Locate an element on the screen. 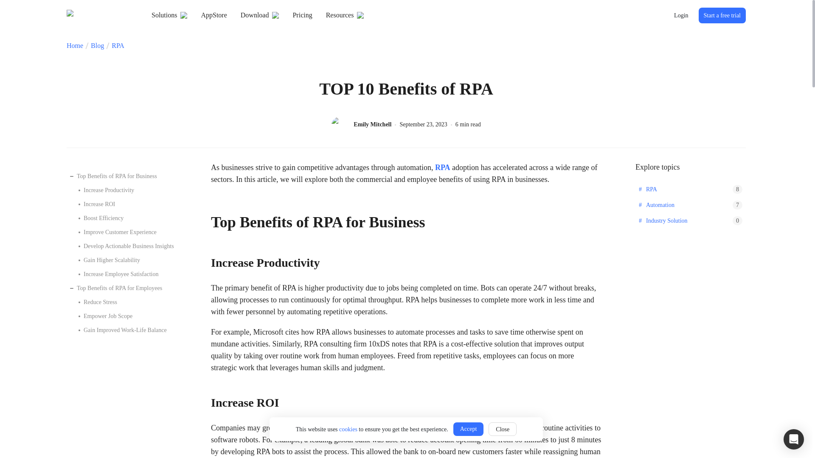 This screenshot has width=815, height=458. RPA is located at coordinates (443, 167).